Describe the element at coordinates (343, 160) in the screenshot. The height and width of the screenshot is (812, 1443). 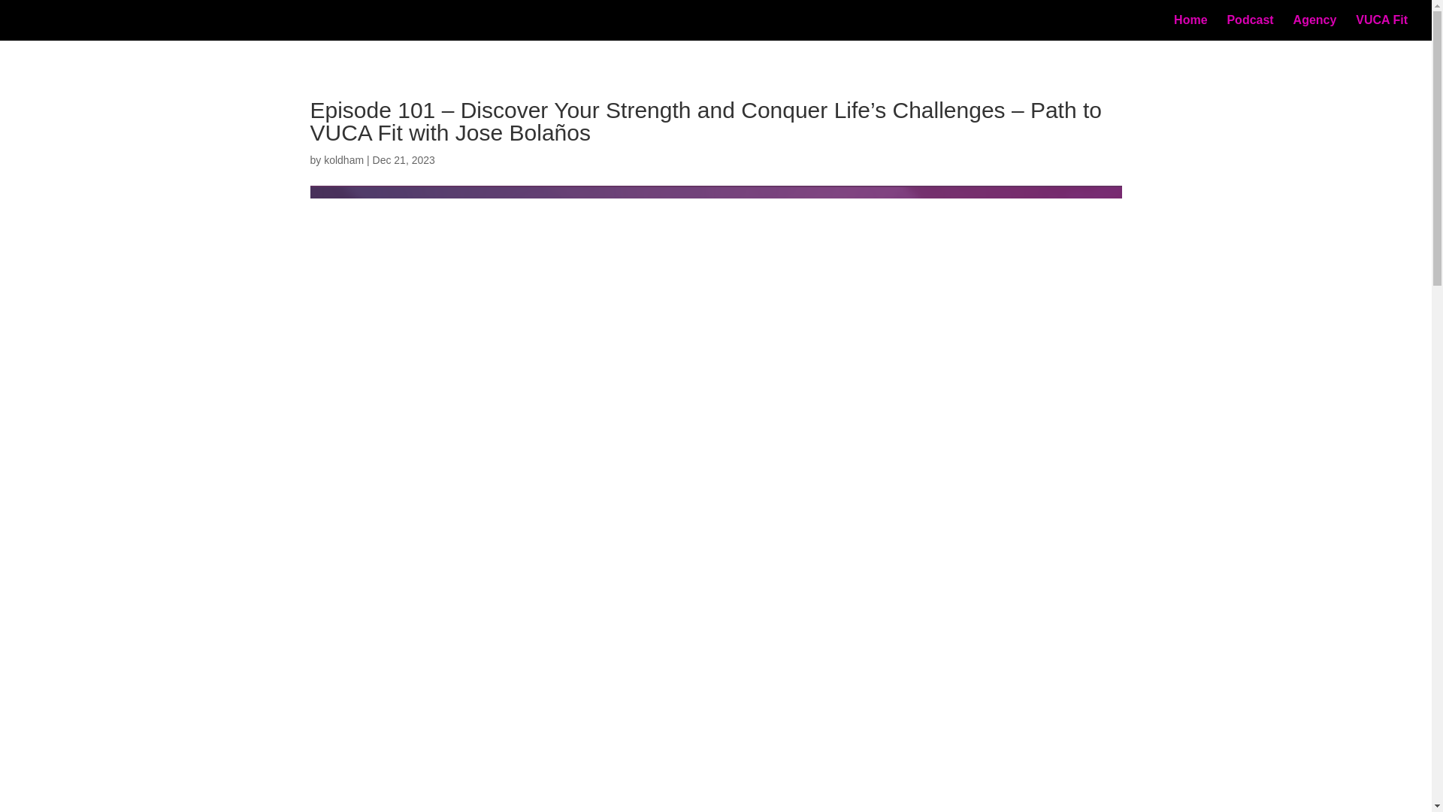
I see `koldham` at that location.